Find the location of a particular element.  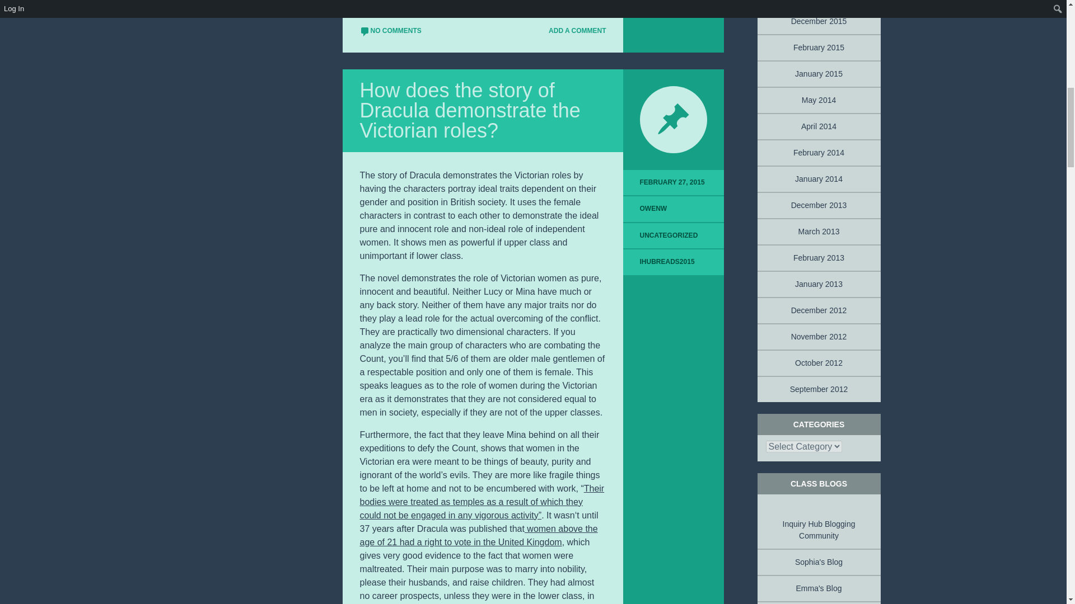

ADD A COMMENT is located at coordinates (572, 31).